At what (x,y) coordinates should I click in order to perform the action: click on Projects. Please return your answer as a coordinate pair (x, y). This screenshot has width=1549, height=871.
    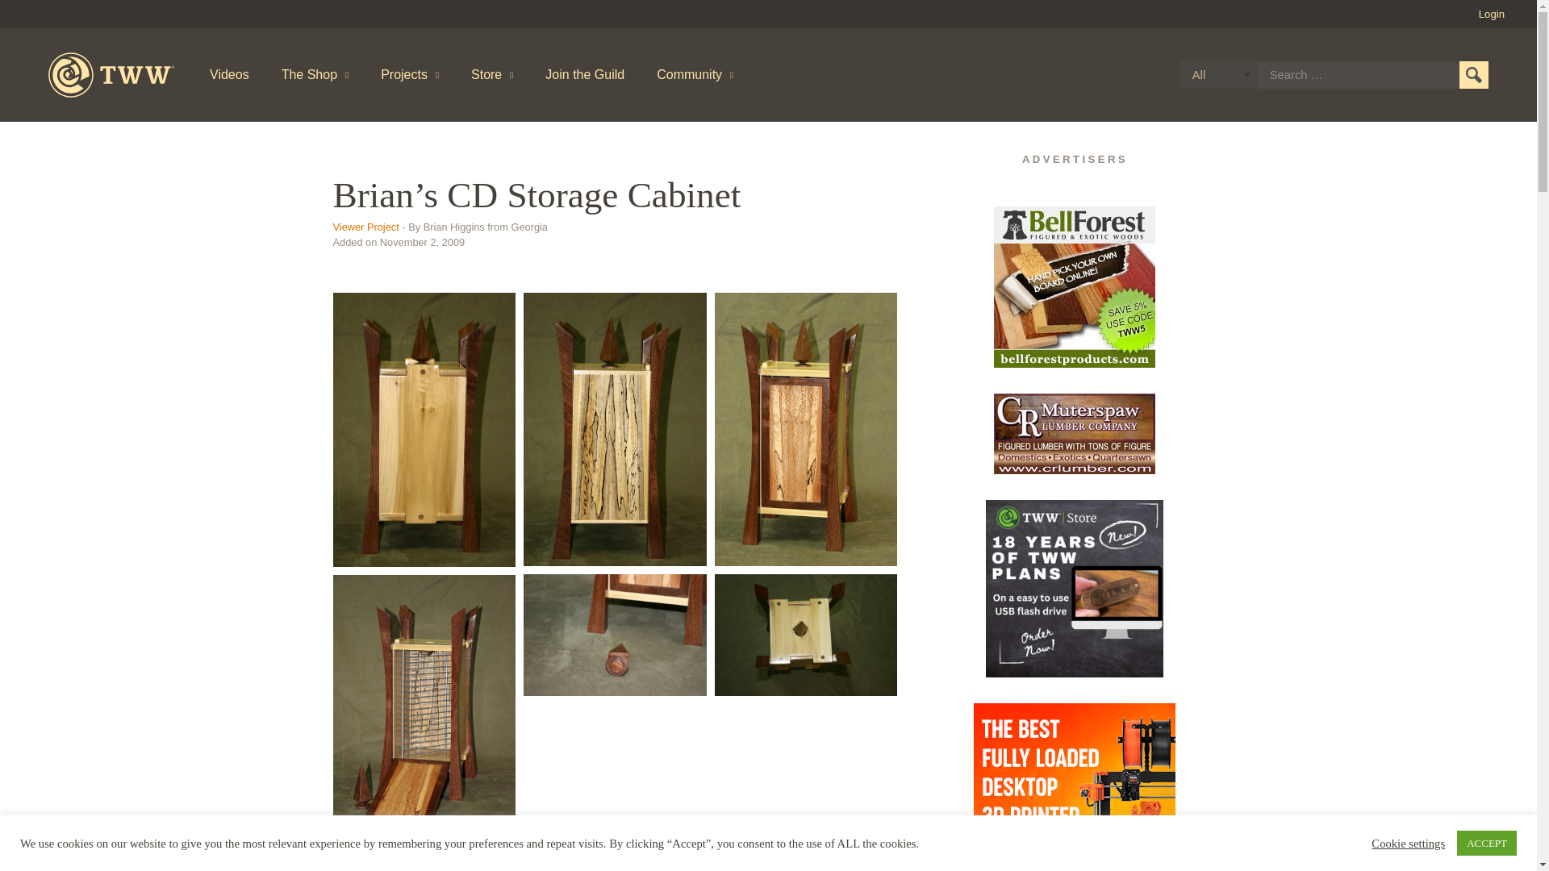
    Looking at the image, I should click on (410, 74).